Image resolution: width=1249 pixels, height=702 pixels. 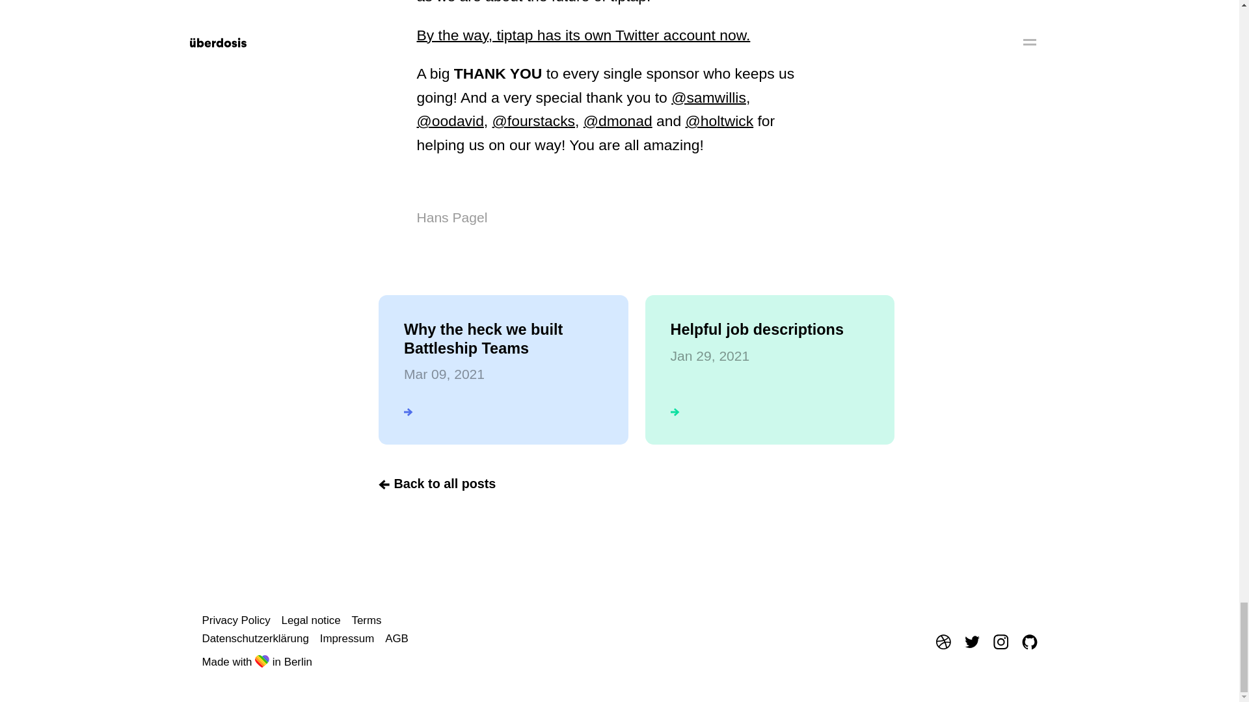 What do you see at coordinates (347, 638) in the screenshot?
I see `Terms` at bounding box center [347, 638].